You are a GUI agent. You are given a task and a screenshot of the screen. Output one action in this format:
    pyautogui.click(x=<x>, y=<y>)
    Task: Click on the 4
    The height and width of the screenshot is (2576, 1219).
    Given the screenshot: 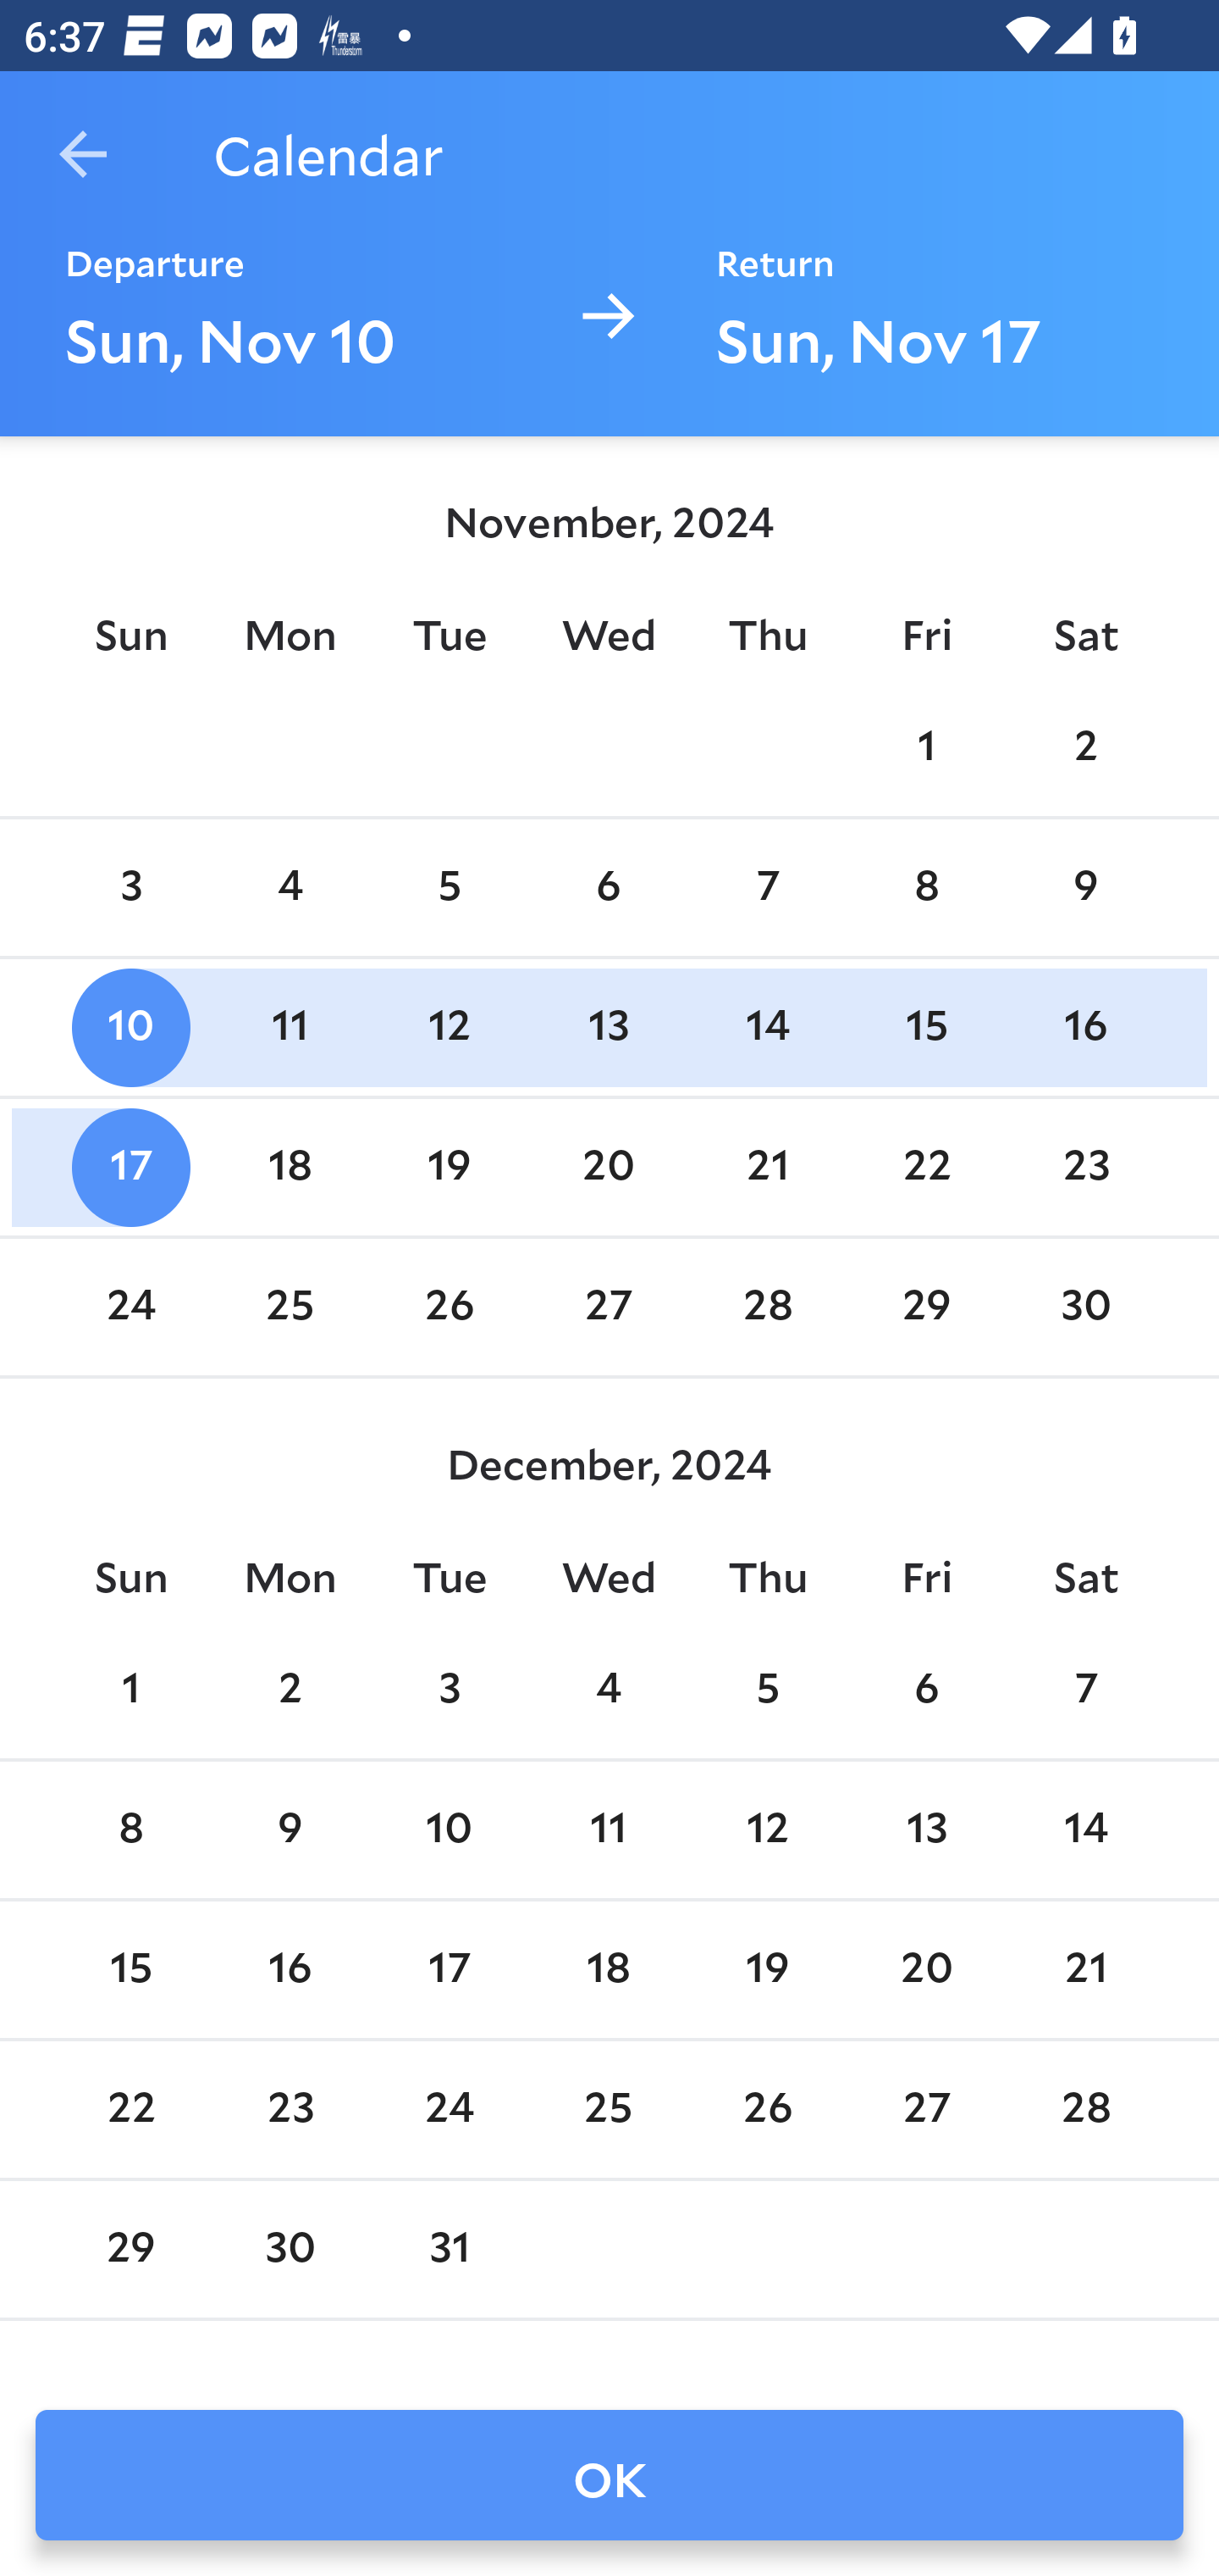 What is the action you would take?
    pyautogui.click(x=609, y=1690)
    